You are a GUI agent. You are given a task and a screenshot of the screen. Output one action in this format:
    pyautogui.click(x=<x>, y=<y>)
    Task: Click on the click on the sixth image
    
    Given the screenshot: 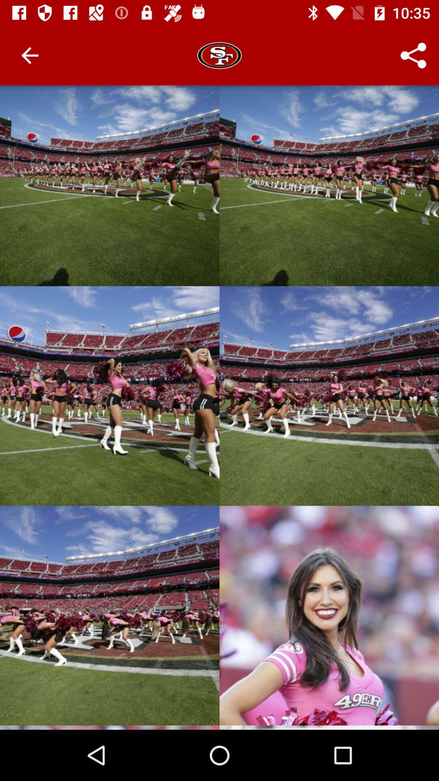 What is the action you would take?
    pyautogui.click(x=329, y=616)
    